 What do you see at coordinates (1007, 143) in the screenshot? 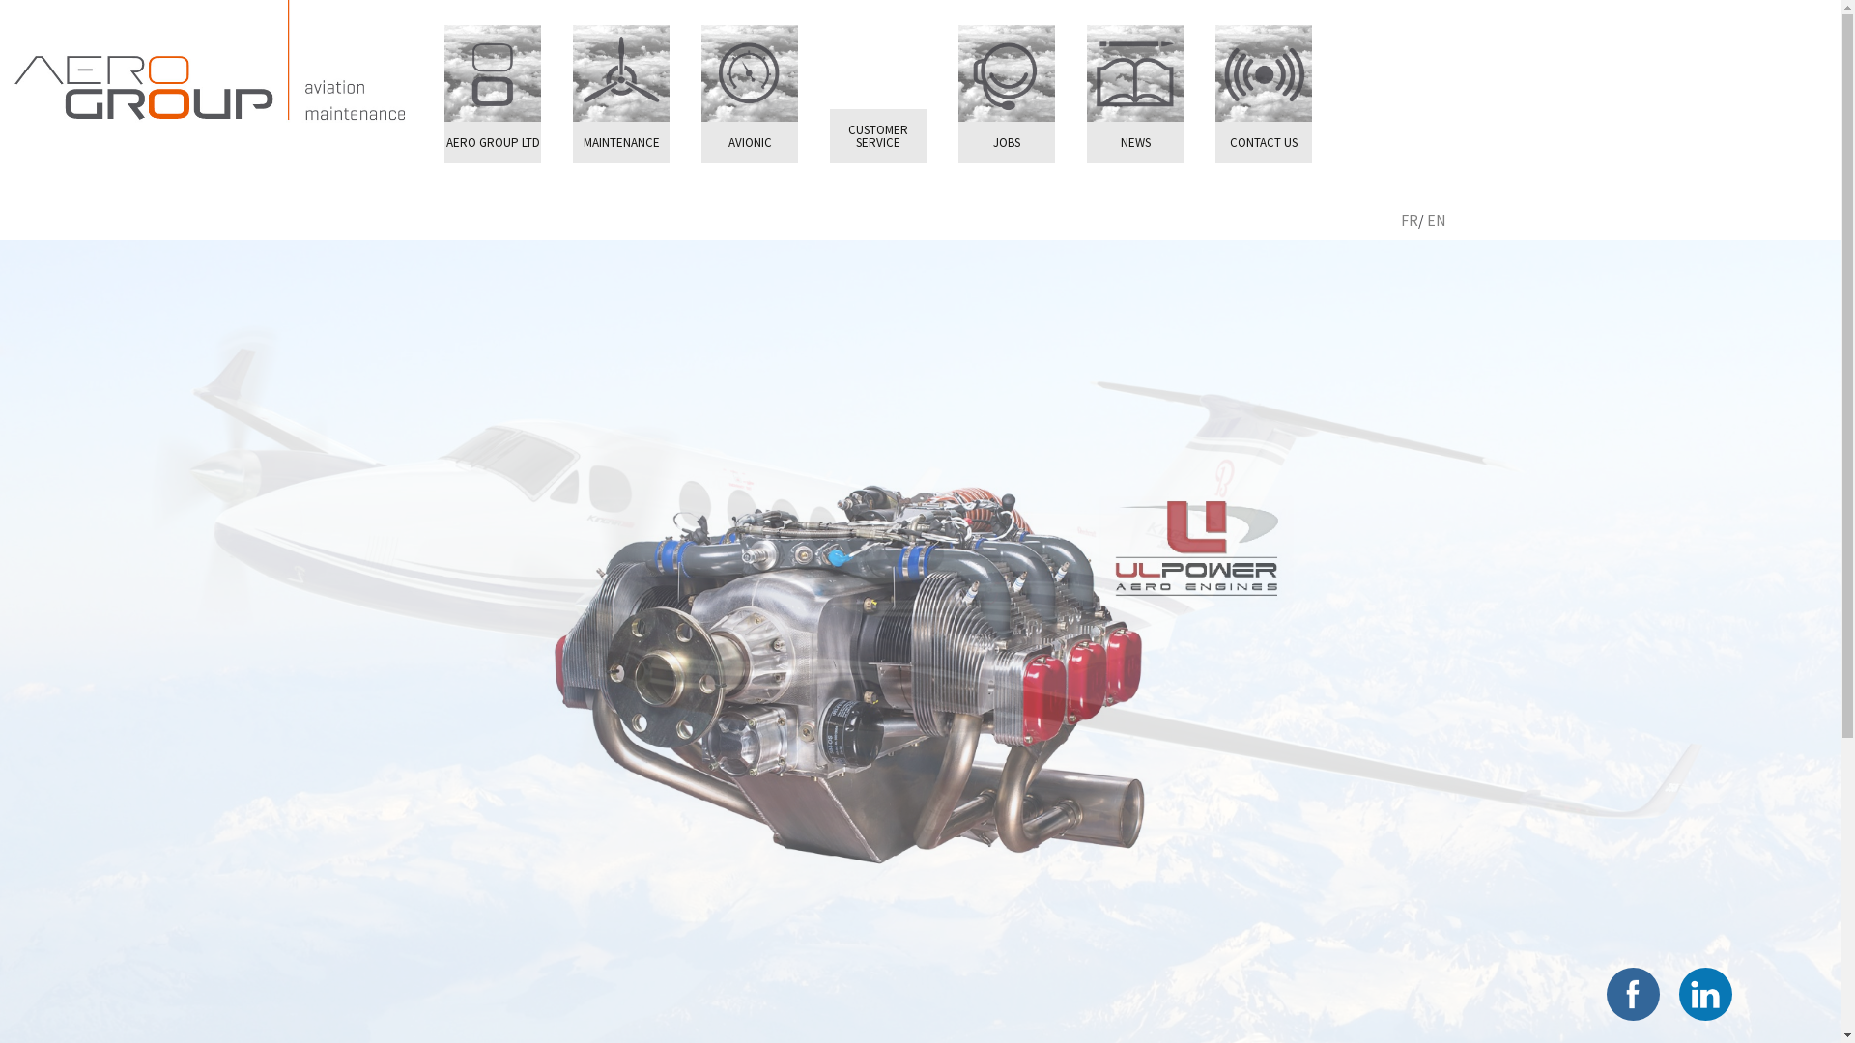
I see `JOBS` at bounding box center [1007, 143].